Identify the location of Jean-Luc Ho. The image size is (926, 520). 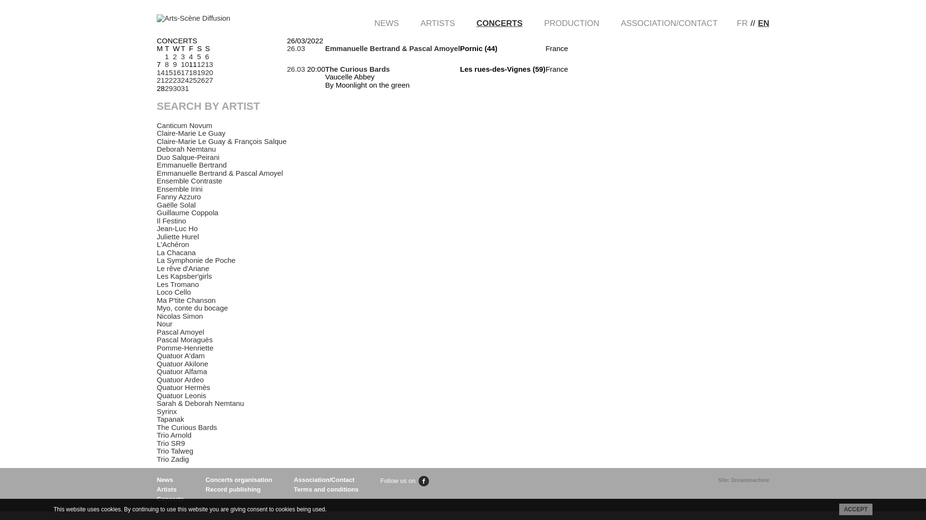
(177, 228).